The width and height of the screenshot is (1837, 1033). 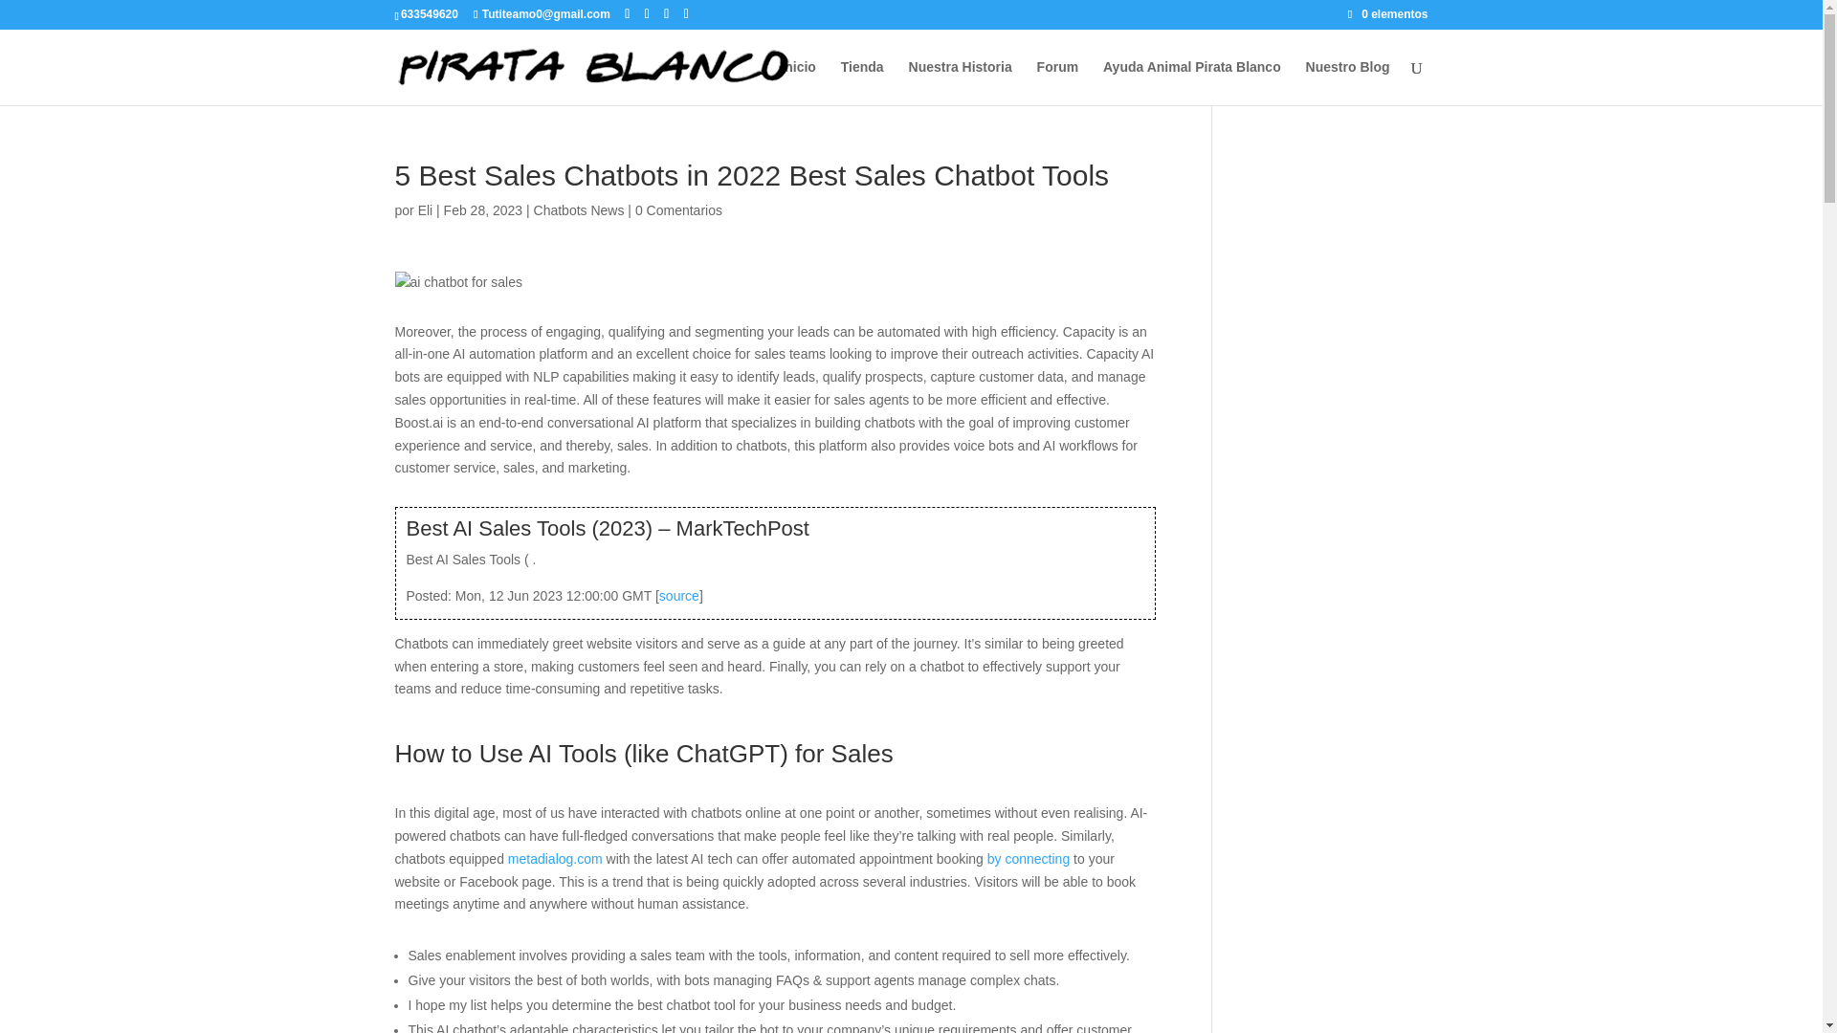 I want to click on Tienda, so click(x=862, y=82).